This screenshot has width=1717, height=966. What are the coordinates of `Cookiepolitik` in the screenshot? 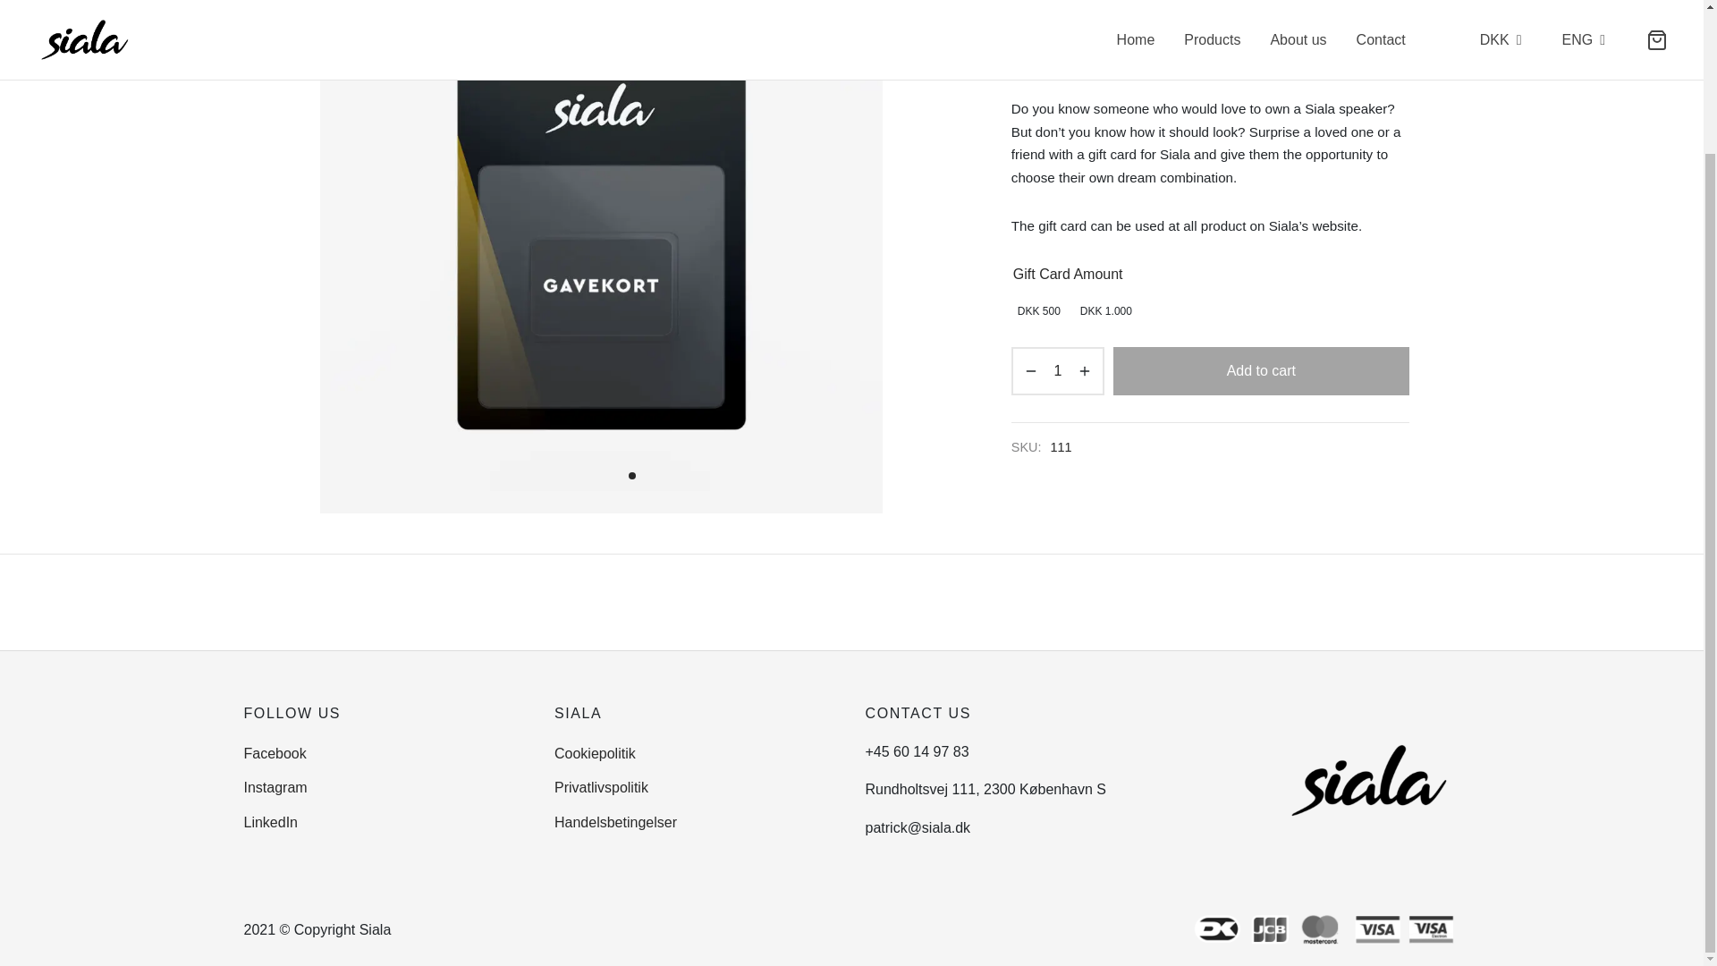 It's located at (595, 753).